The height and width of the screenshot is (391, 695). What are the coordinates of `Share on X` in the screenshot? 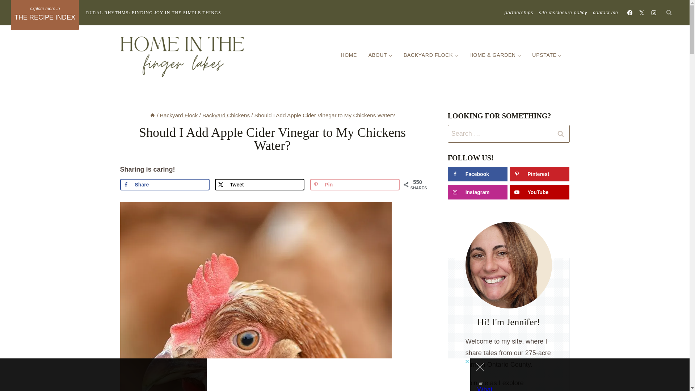 It's located at (259, 184).